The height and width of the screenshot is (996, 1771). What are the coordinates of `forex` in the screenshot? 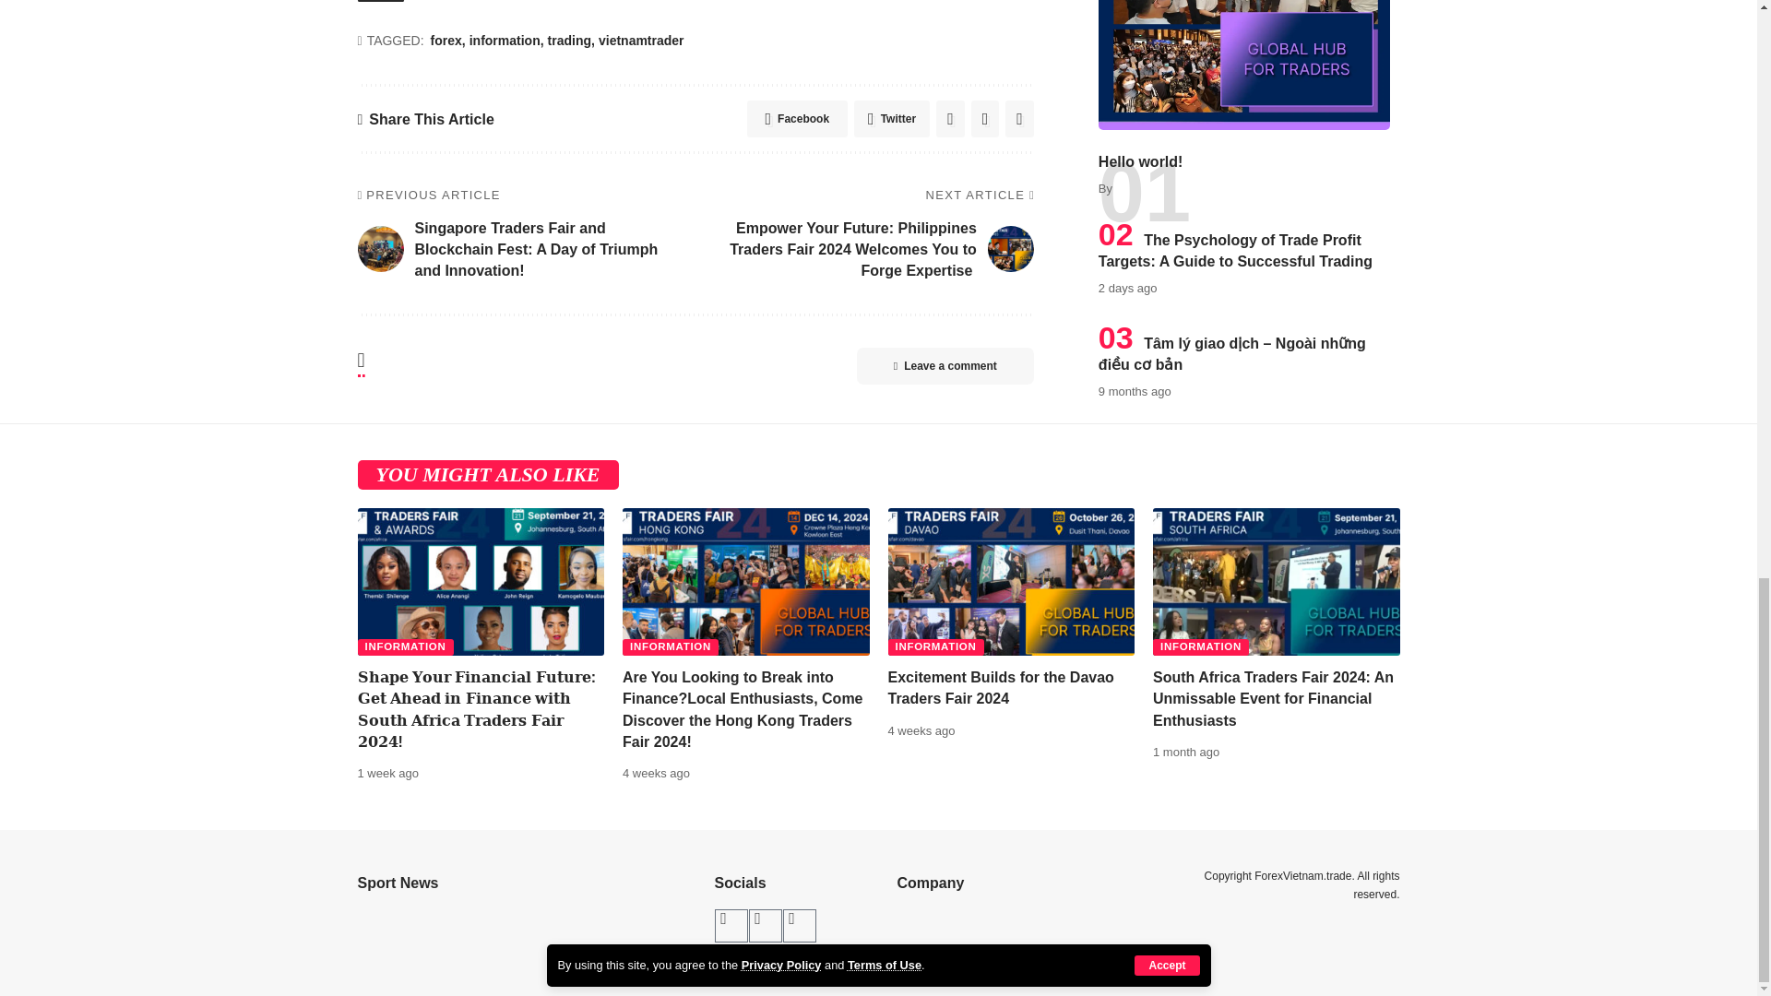 It's located at (447, 41).